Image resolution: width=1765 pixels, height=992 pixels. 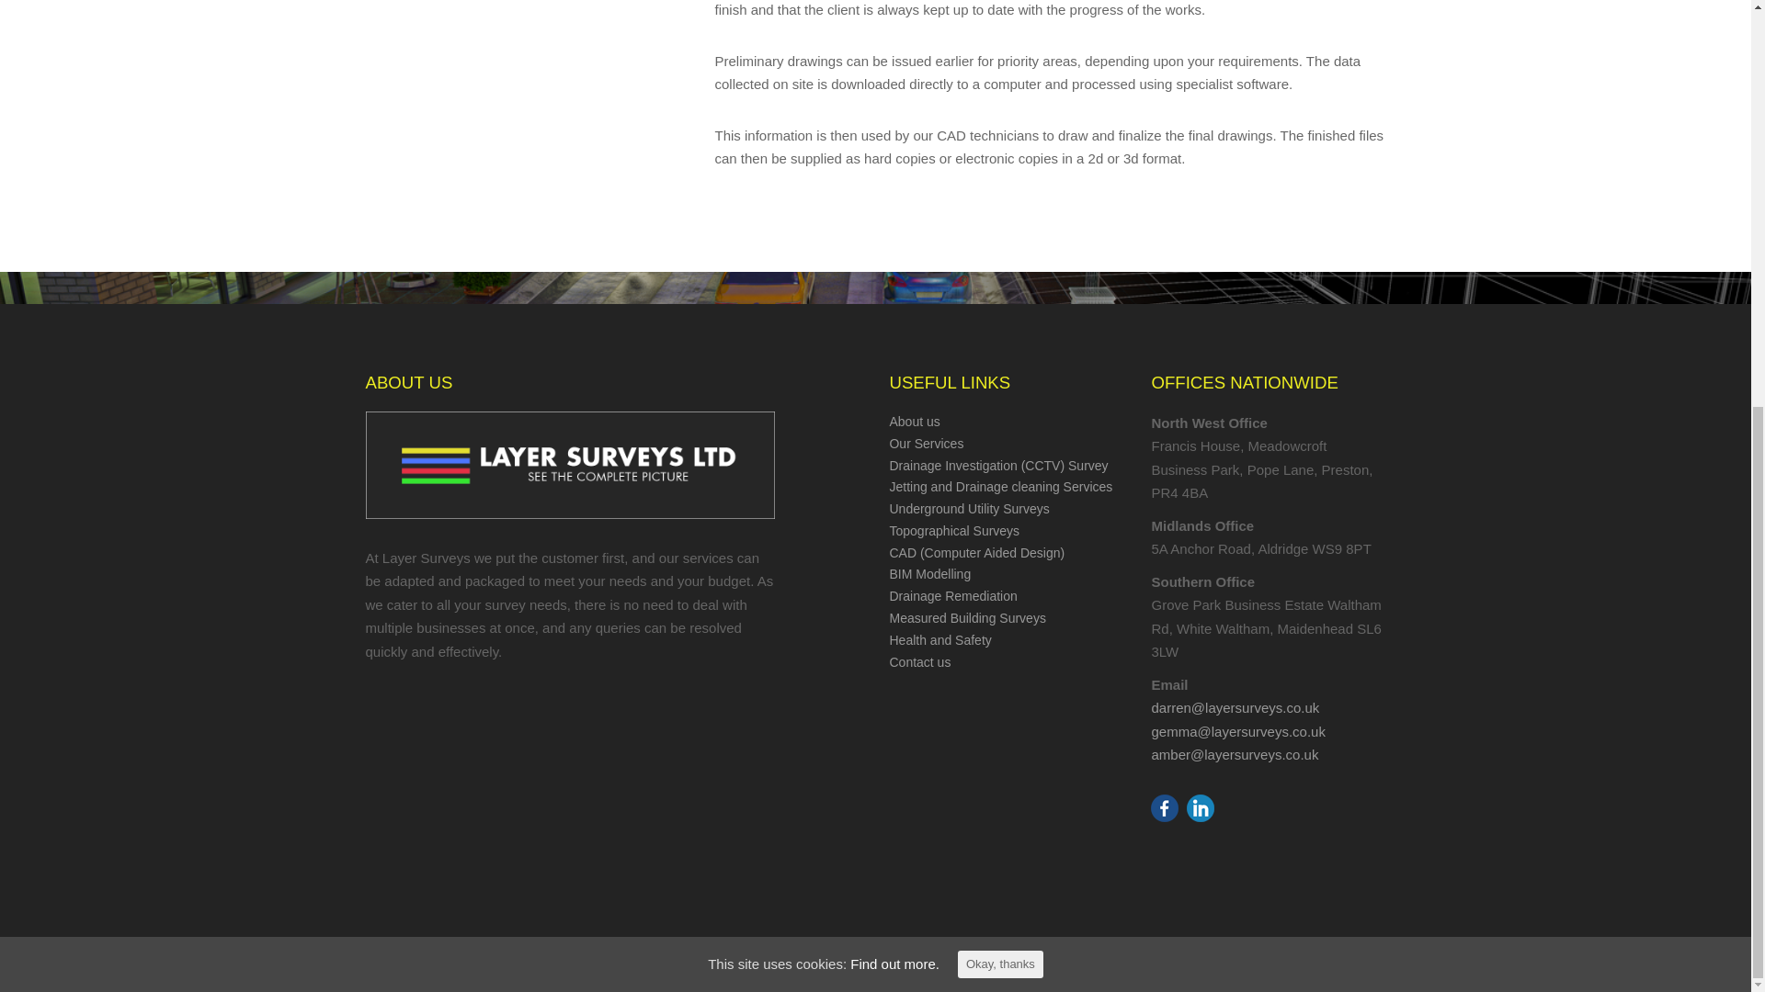 What do you see at coordinates (969, 509) in the screenshot?
I see `Underground Utility Surveys` at bounding box center [969, 509].